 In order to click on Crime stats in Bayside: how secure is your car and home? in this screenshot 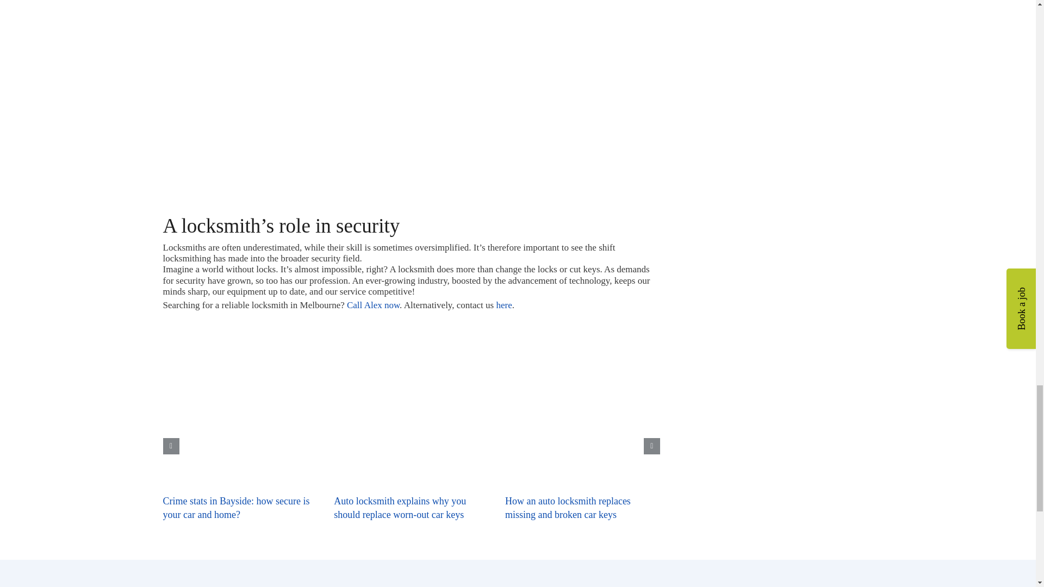, I will do `click(236, 507)`.